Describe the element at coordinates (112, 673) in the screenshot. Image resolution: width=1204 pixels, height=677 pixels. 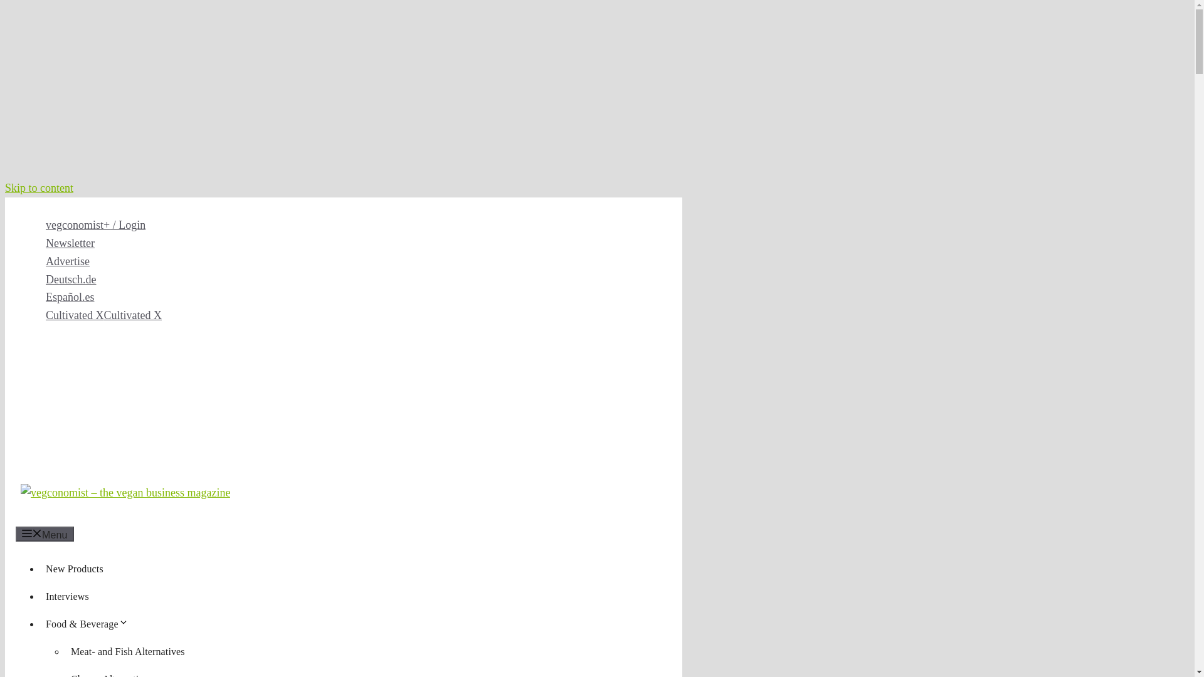
I see `Cheese Alternatives` at that location.